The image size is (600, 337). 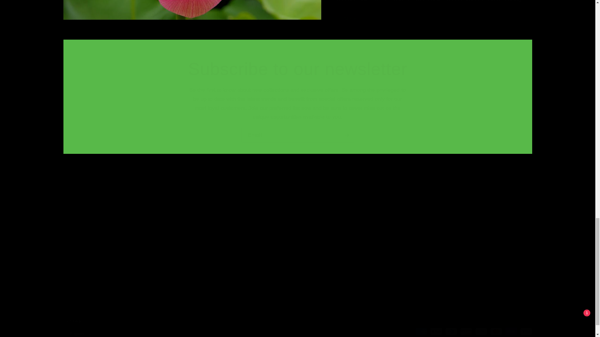 What do you see at coordinates (297, 69) in the screenshot?
I see `Subscribe to our newsletter` at bounding box center [297, 69].